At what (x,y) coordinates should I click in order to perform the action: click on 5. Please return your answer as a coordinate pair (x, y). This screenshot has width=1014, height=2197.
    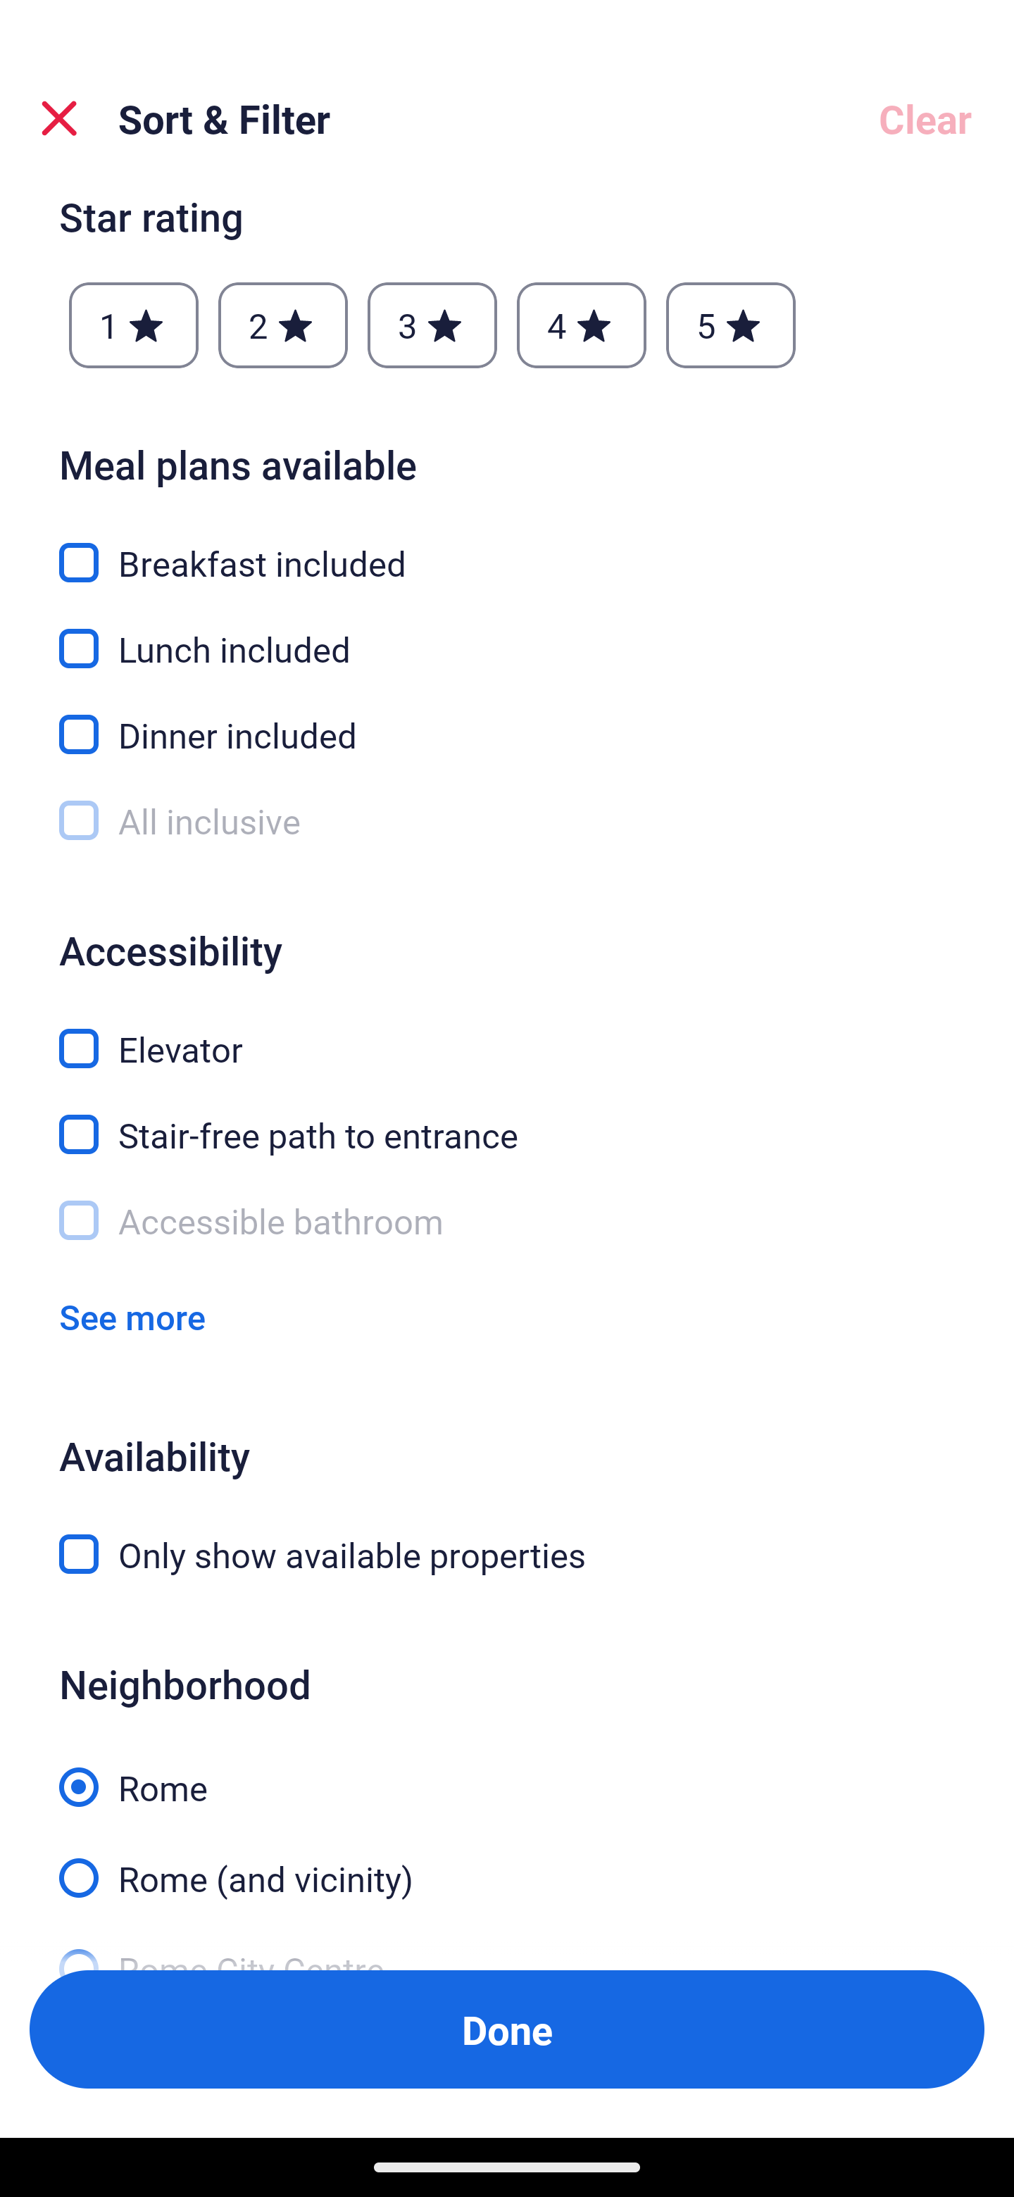
    Looking at the image, I should click on (731, 325).